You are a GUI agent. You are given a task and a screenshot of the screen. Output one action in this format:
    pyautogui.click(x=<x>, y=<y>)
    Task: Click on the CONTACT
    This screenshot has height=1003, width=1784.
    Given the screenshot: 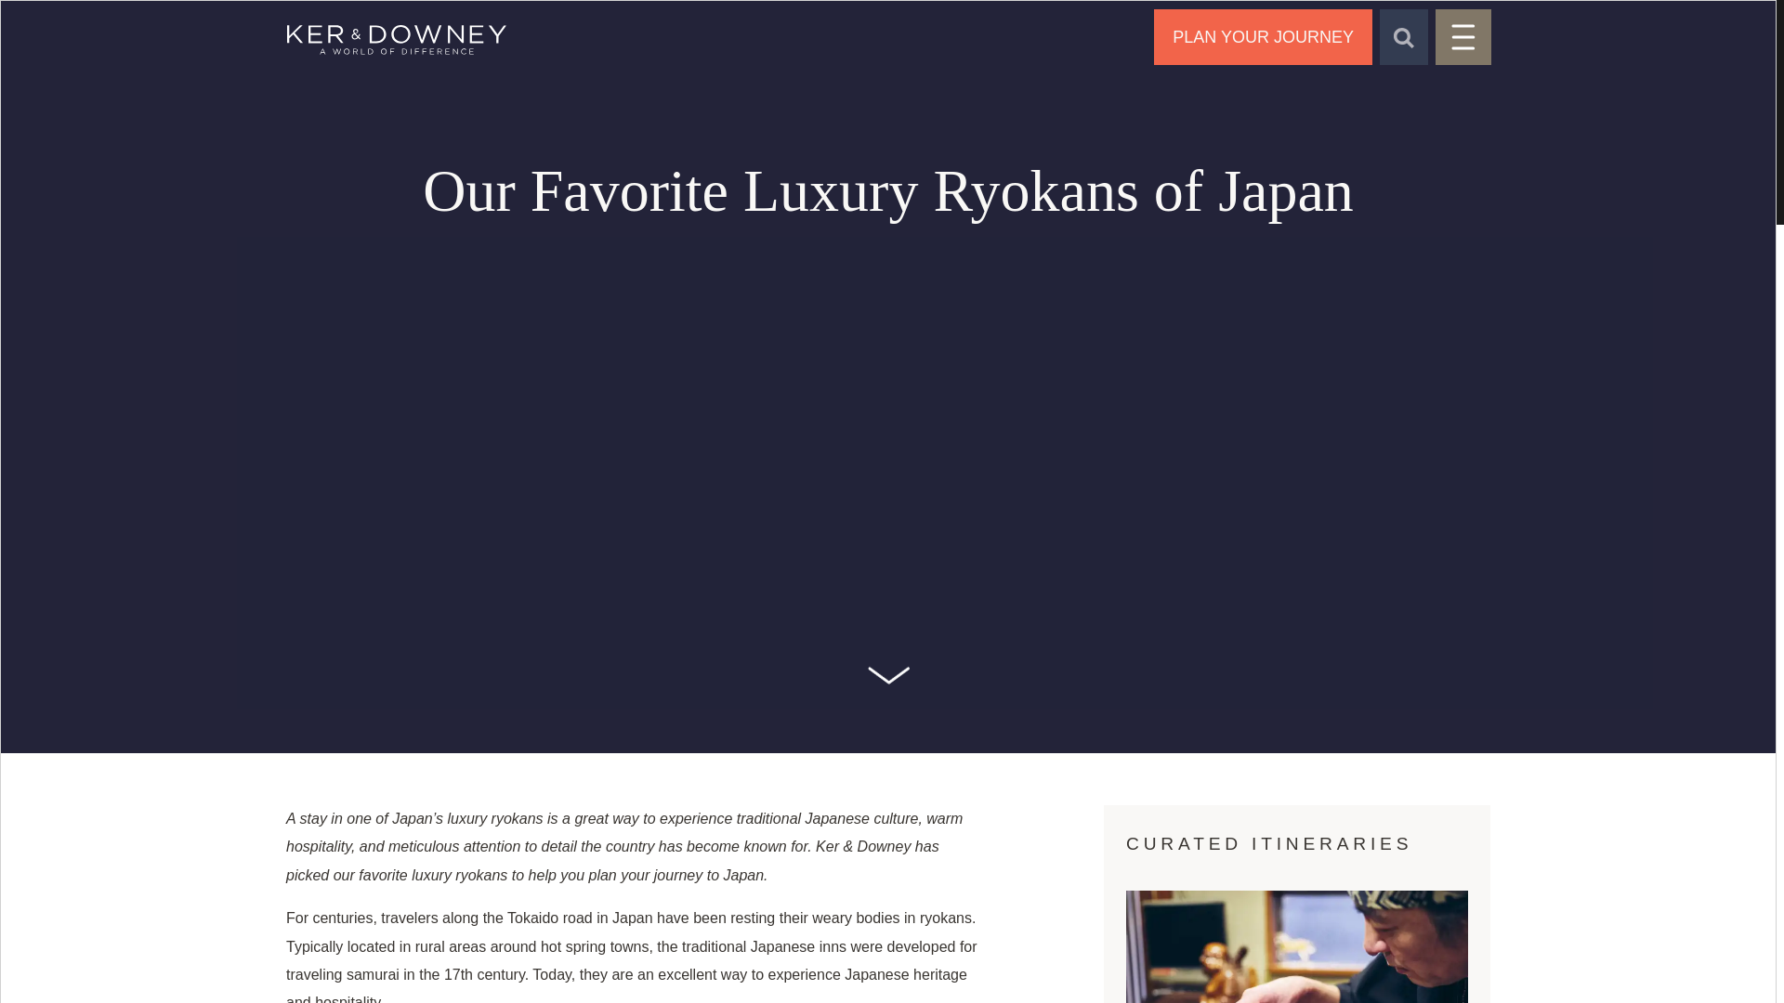 What is the action you would take?
    pyautogui.click(x=1263, y=37)
    